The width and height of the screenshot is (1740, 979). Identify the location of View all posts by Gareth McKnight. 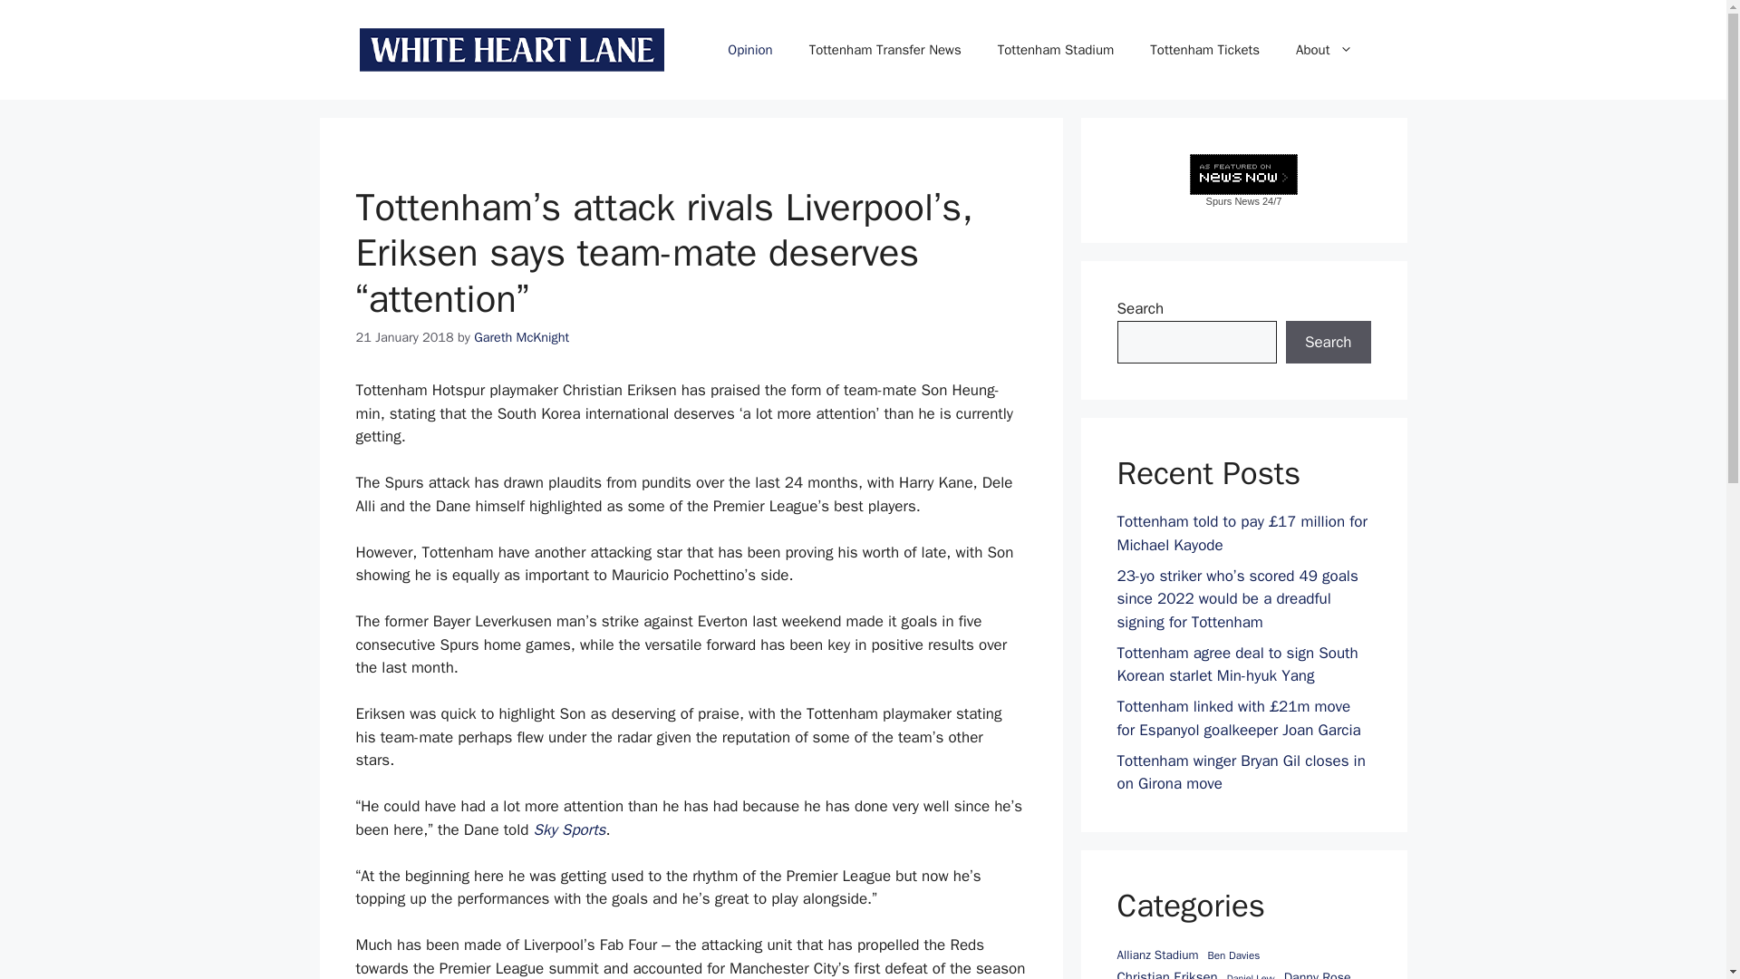
(520, 337).